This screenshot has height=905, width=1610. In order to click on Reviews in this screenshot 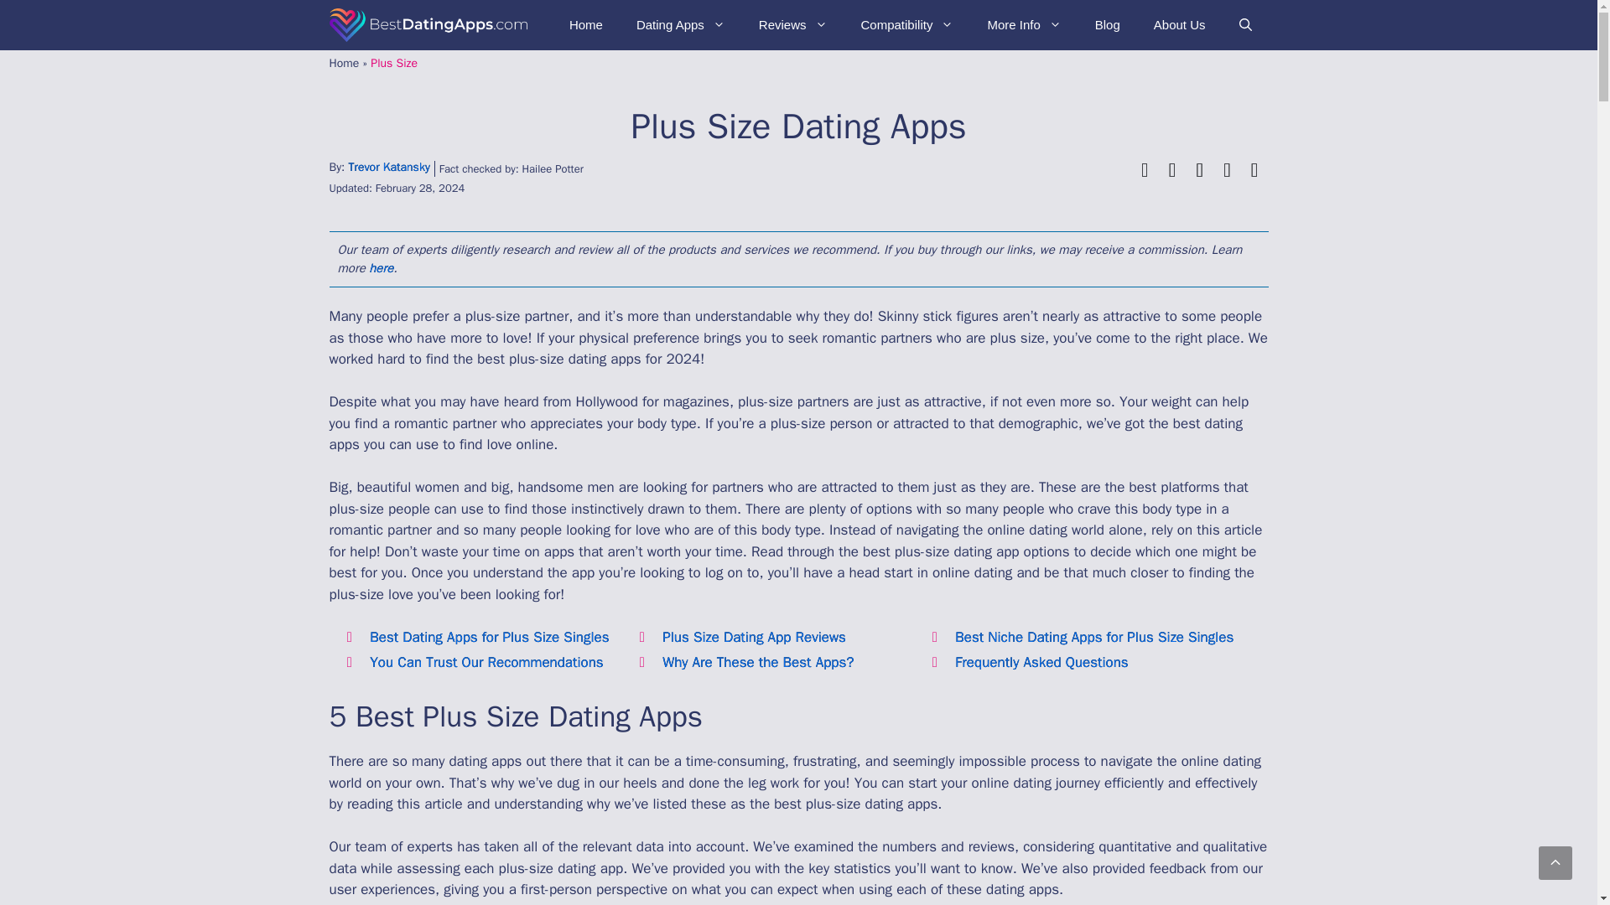, I will do `click(793, 25)`.